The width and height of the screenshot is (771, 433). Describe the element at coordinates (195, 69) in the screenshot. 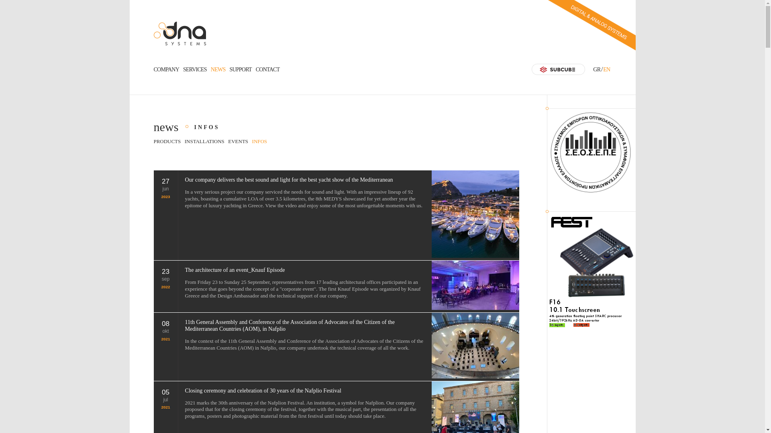

I see `SERVICES` at that location.